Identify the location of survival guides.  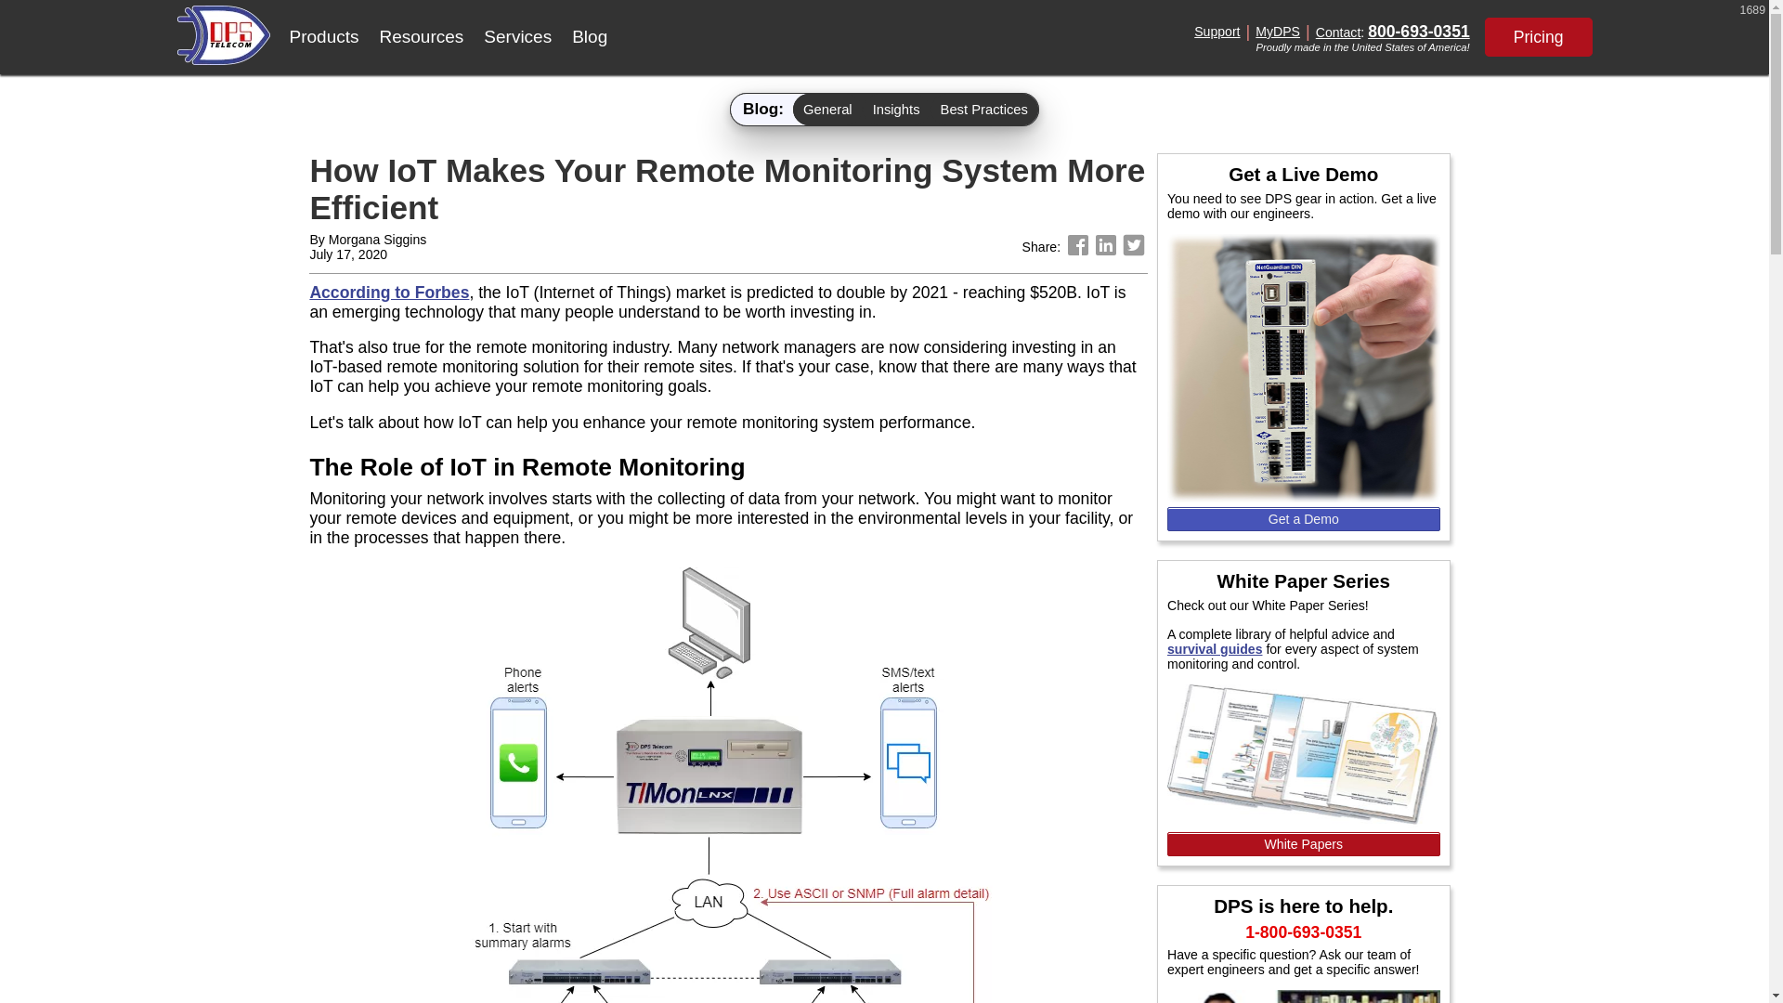
(1215, 648).